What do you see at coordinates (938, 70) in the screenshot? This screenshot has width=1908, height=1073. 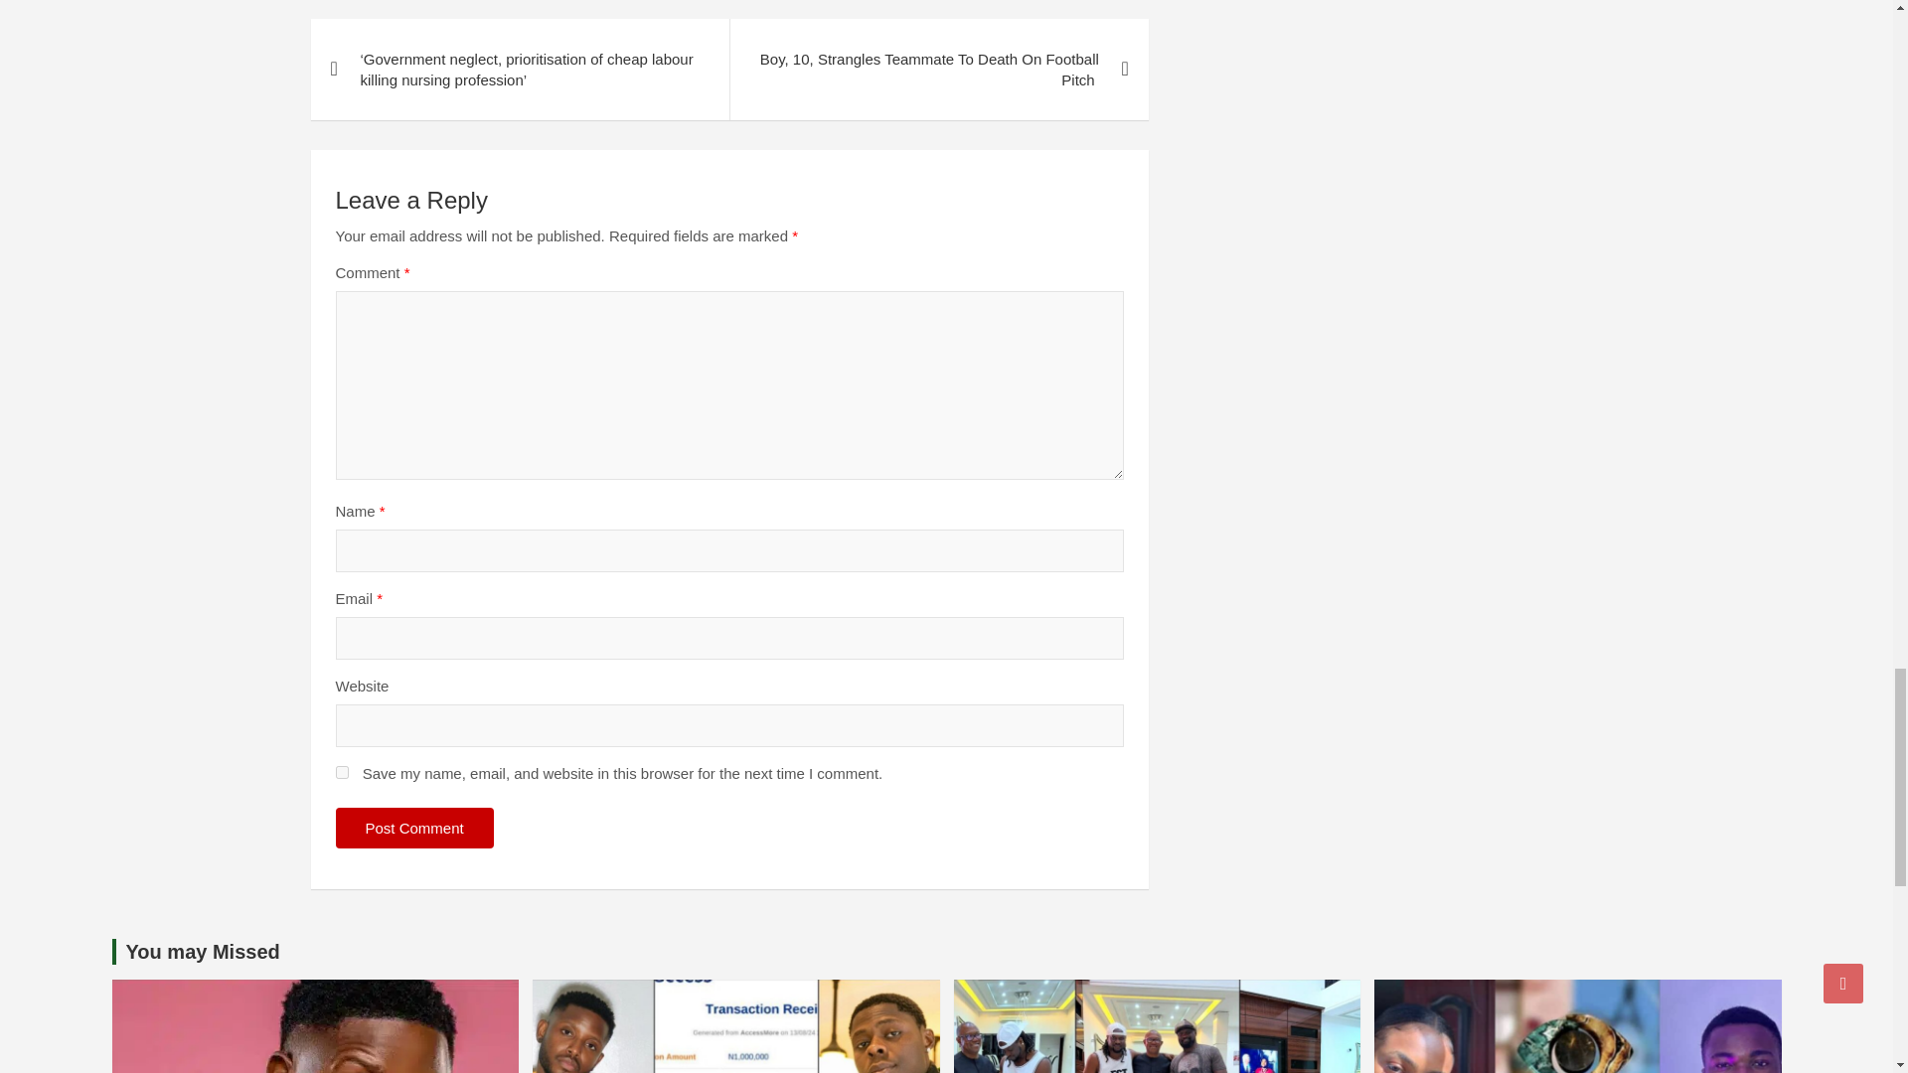 I see `Boy, 10, Strangles Teammate To Death On Football Pitch ` at bounding box center [938, 70].